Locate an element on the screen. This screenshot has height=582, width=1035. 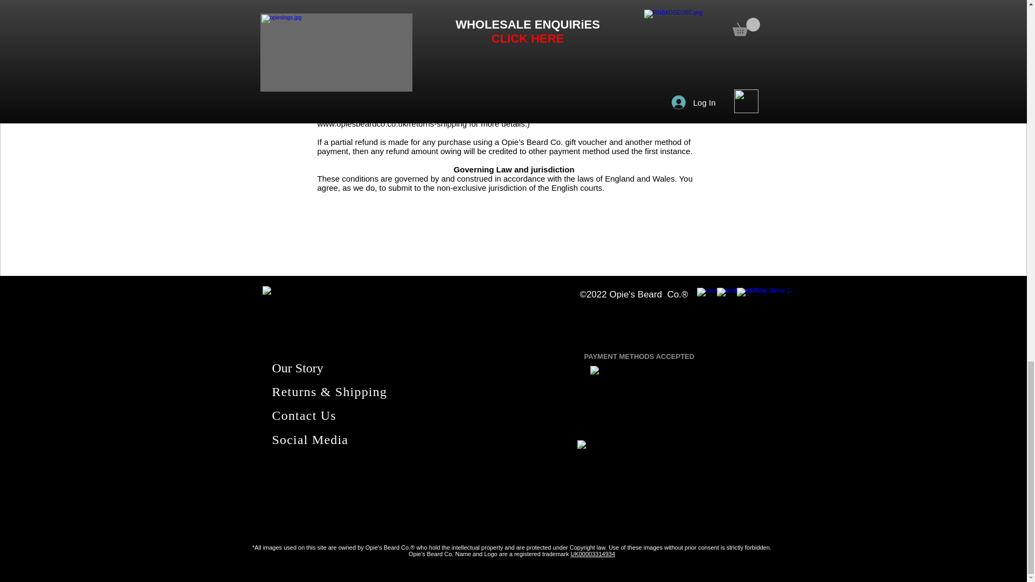
Shipping is located at coordinates (359, 391).